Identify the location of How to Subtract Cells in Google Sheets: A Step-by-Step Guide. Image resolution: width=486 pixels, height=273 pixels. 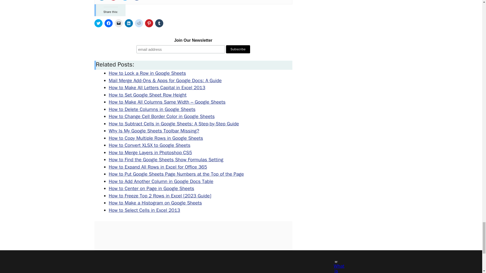
(174, 124).